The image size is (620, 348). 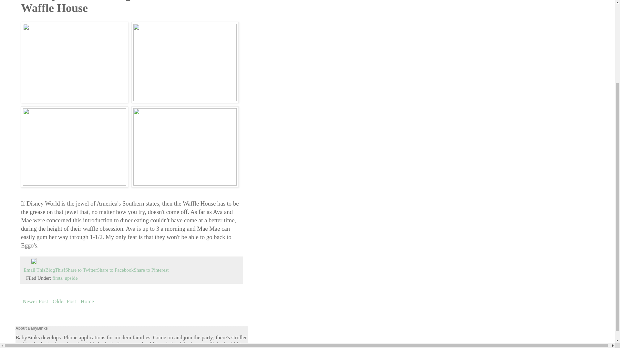 What do you see at coordinates (55, 270) in the screenshot?
I see `BlogThis!` at bounding box center [55, 270].